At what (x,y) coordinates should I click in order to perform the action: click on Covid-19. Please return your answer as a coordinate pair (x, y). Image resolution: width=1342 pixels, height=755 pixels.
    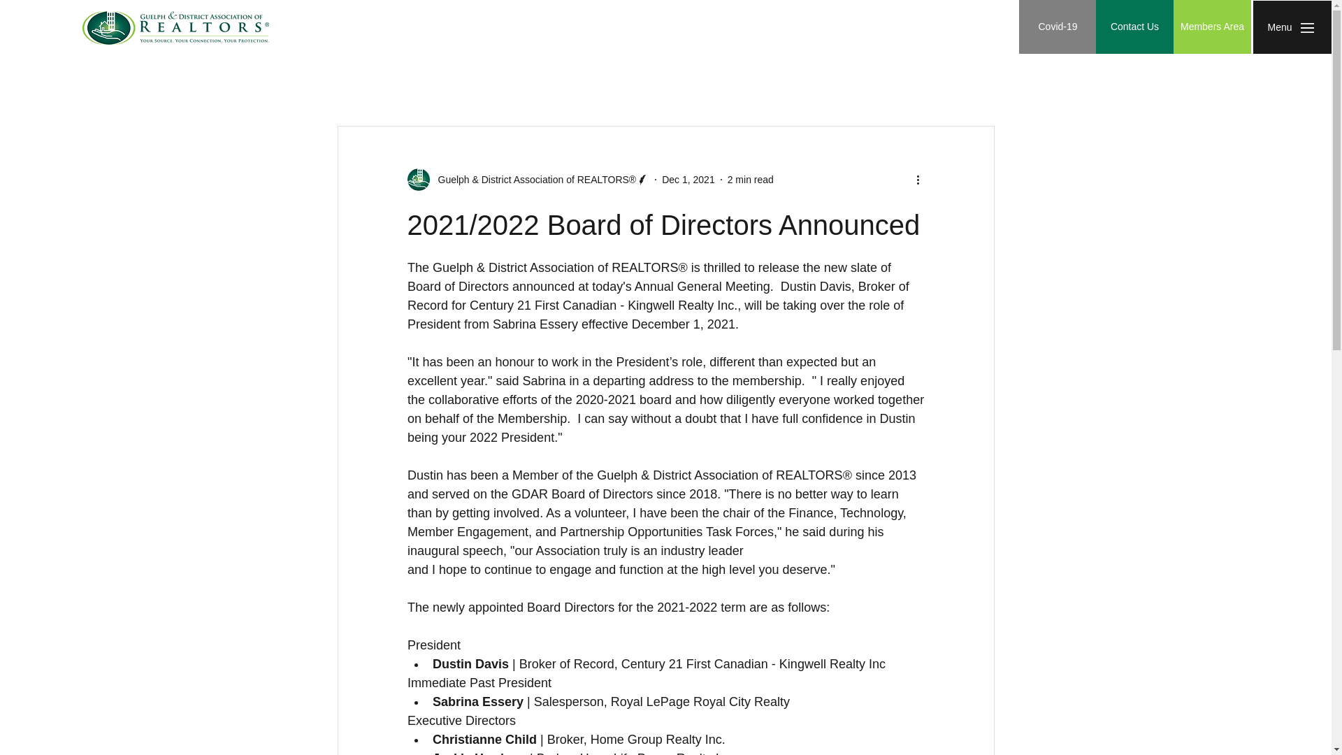
    Looking at the image, I should click on (1057, 27).